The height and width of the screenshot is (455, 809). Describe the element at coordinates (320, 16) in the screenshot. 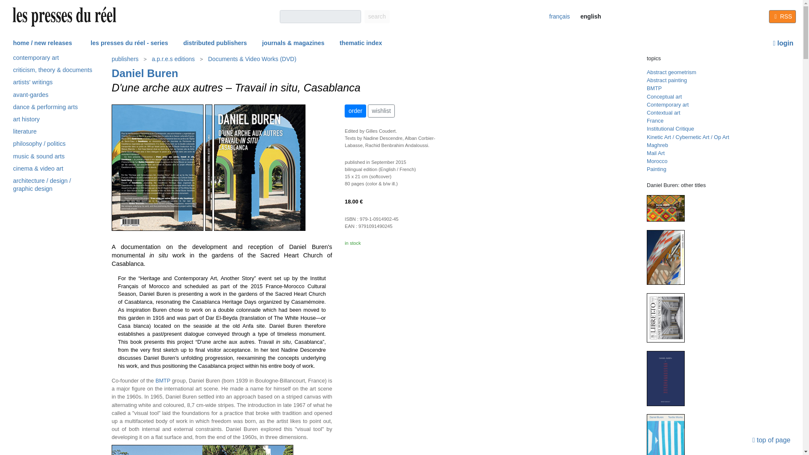

I see `2 lettres minimum` at that location.